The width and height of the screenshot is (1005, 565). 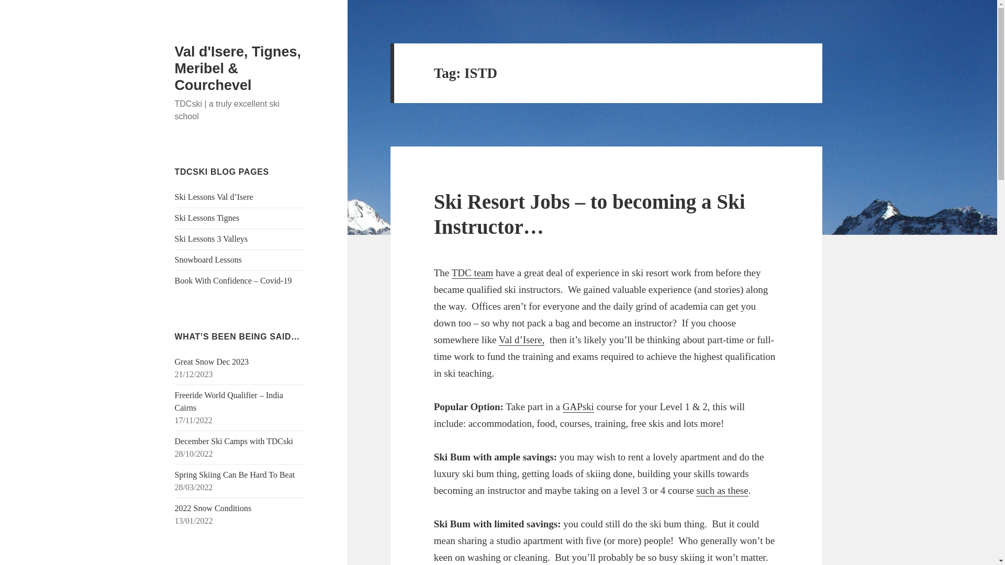 What do you see at coordinates (472, 273) in the screenshot?
I see `TDC team` at bounding box center [472, 273].